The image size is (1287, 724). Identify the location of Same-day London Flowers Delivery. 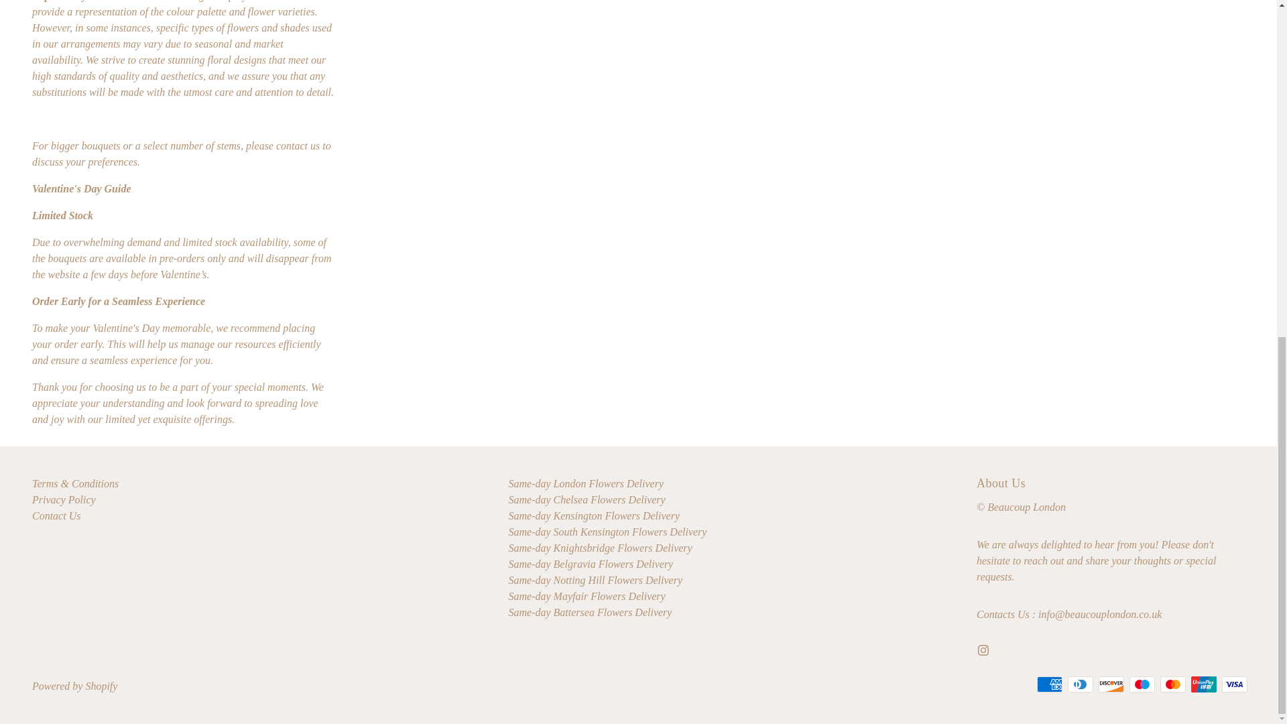
(586, 483).